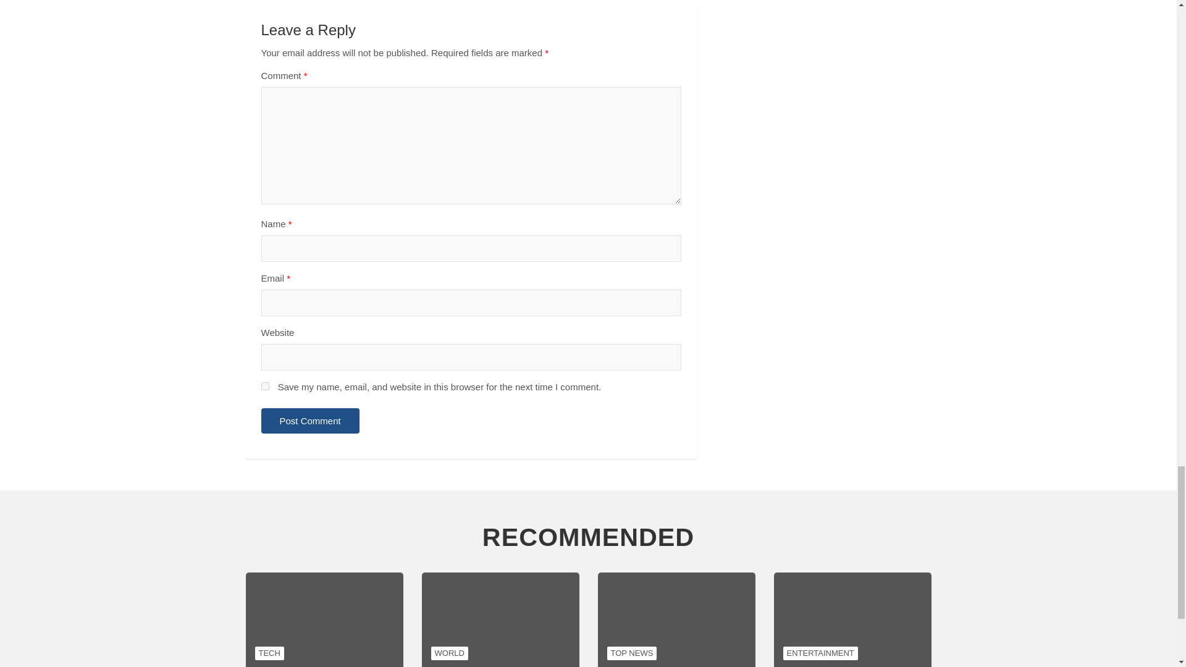 This screenshot has height=667, width=1186. What do you see at coordinates (269, 653) in the screenshot?
I see `TECH` at bounding box center [269, 653].